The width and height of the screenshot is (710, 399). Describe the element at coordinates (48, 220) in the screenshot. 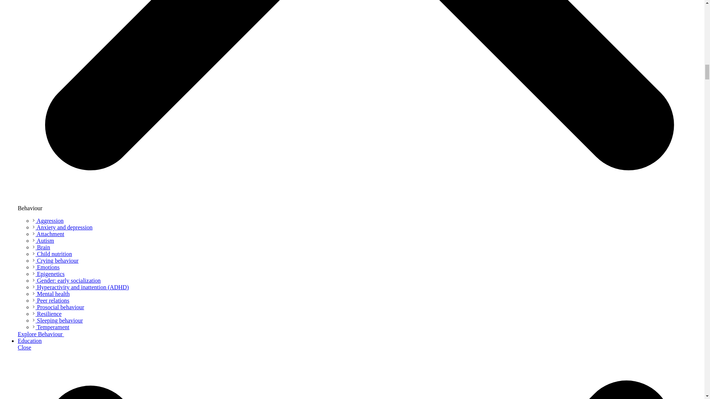

I see `Aggression` at that location.